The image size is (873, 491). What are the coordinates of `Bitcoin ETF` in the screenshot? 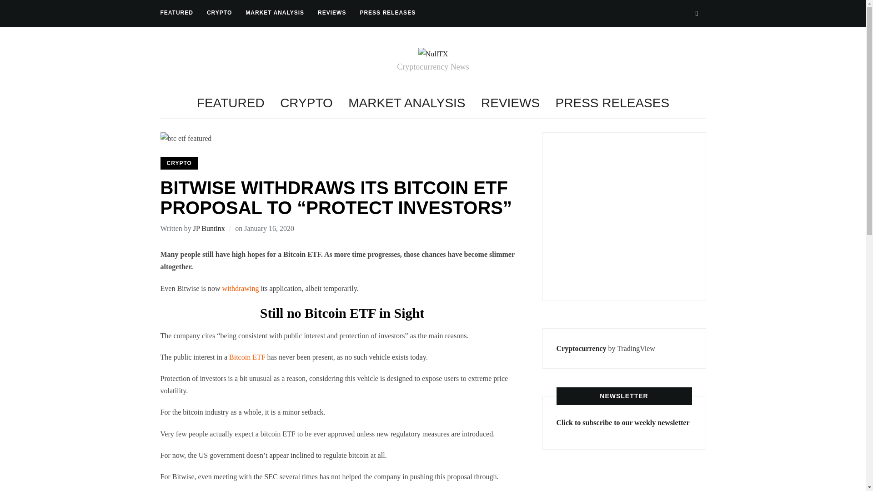 It's located at (246, 356).